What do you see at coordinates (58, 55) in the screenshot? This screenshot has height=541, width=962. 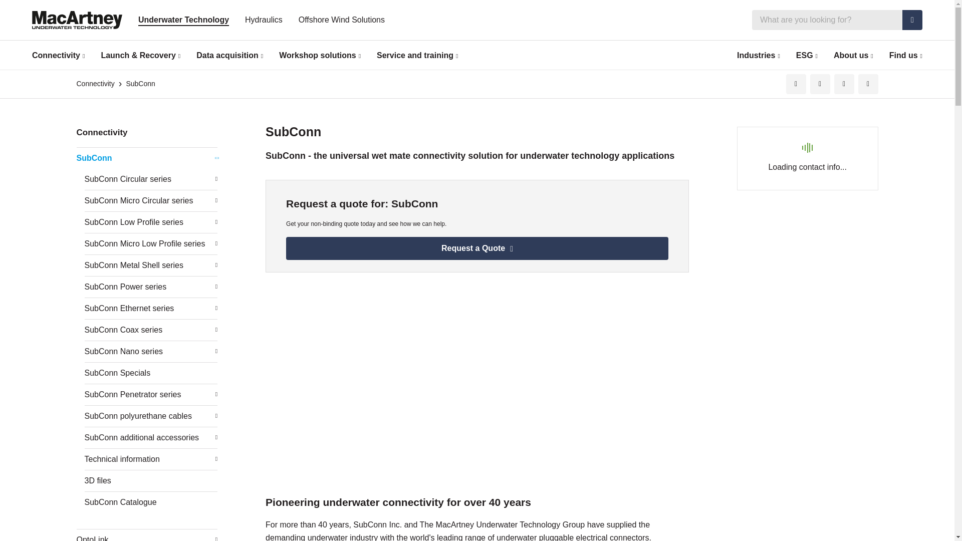 I see `Connectivity` at bounding box center [58, 55].